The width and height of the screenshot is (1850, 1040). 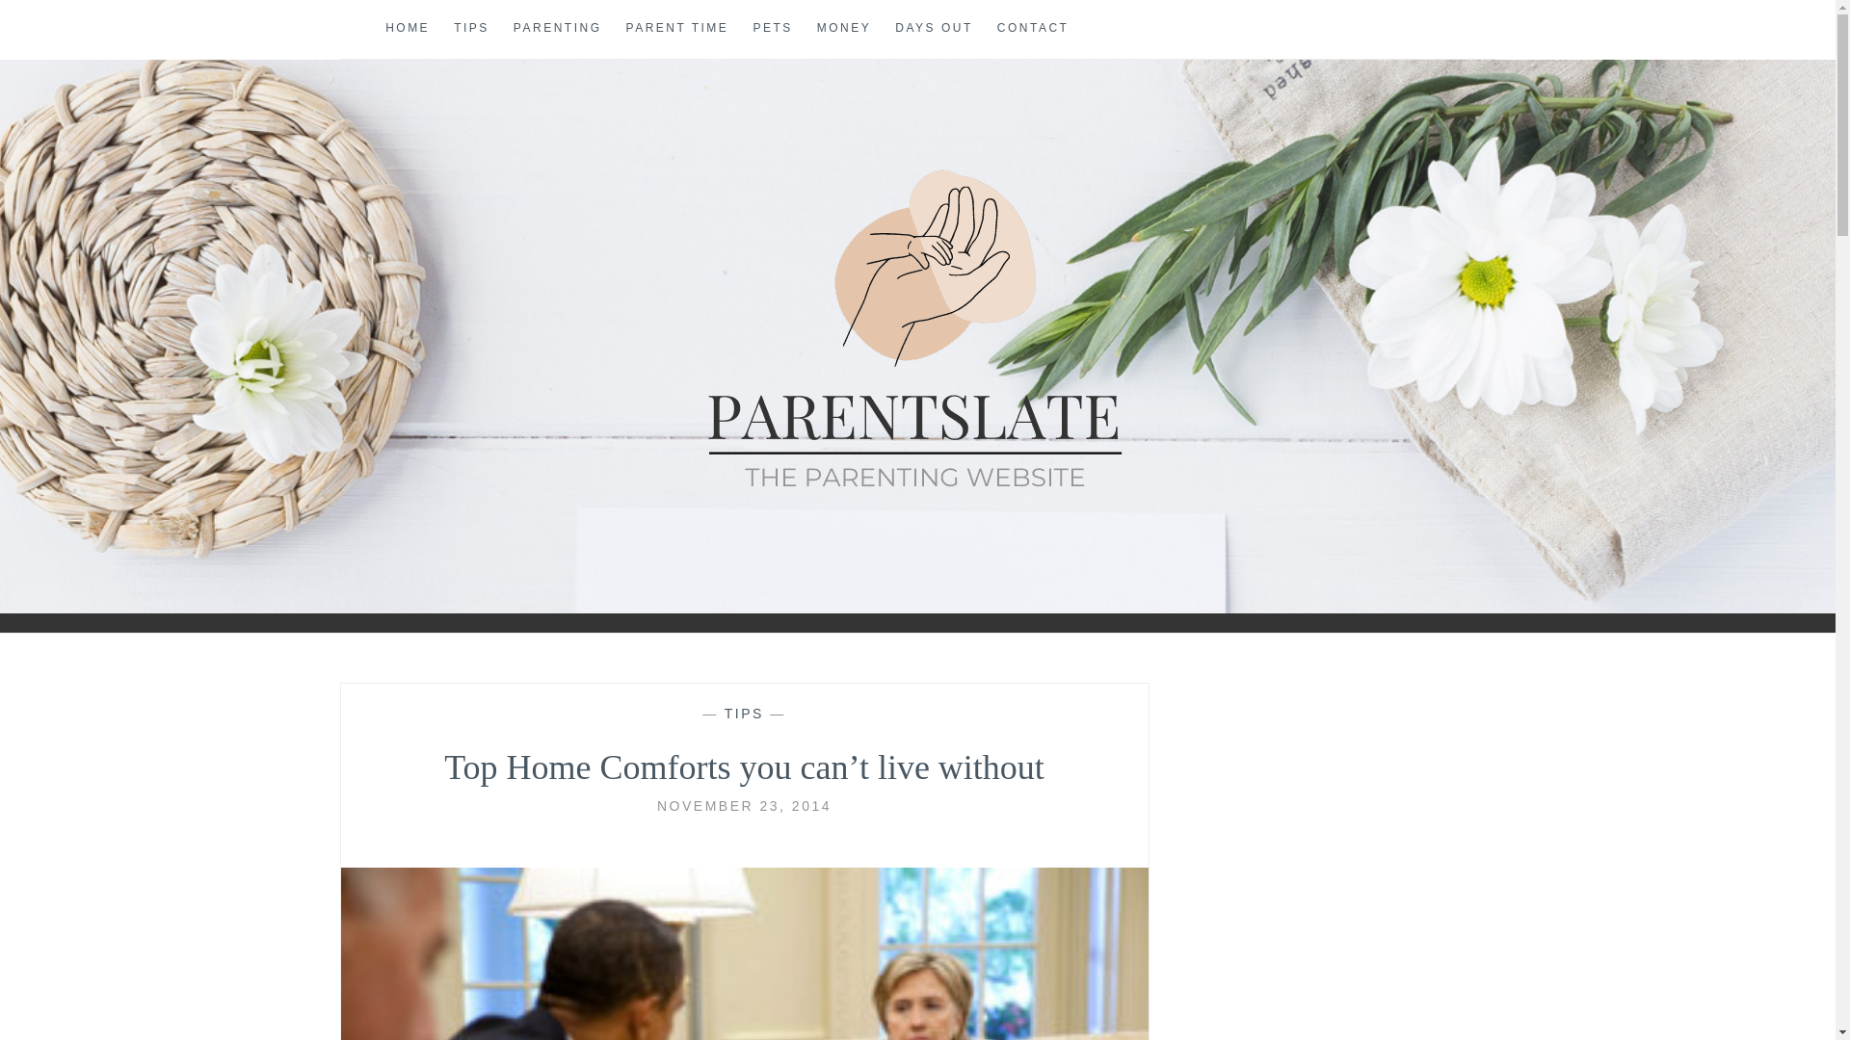 What do you see at coordinates (407, 29) in the screenshot?
I see `HOME` at bounding box center [407, 29].